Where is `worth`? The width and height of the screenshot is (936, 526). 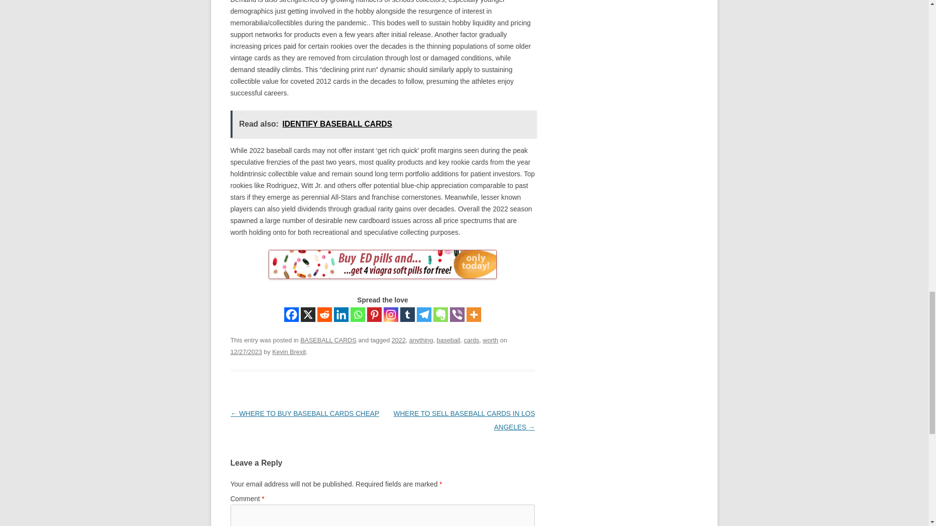
worth is located at coordinates (490, 340).